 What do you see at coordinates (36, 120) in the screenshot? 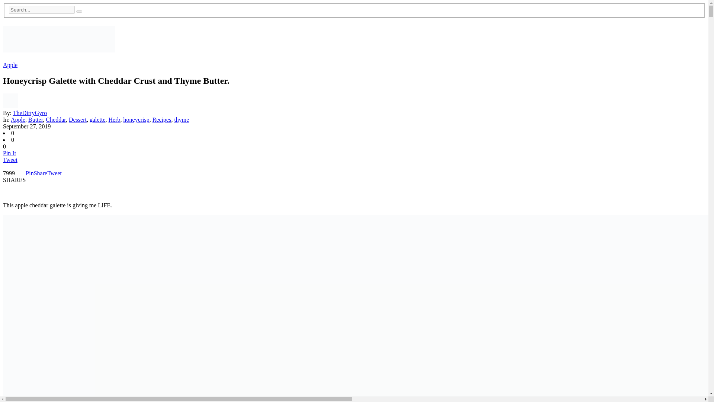
I see `View all posts in Butter` at bounding box center [36, 120].